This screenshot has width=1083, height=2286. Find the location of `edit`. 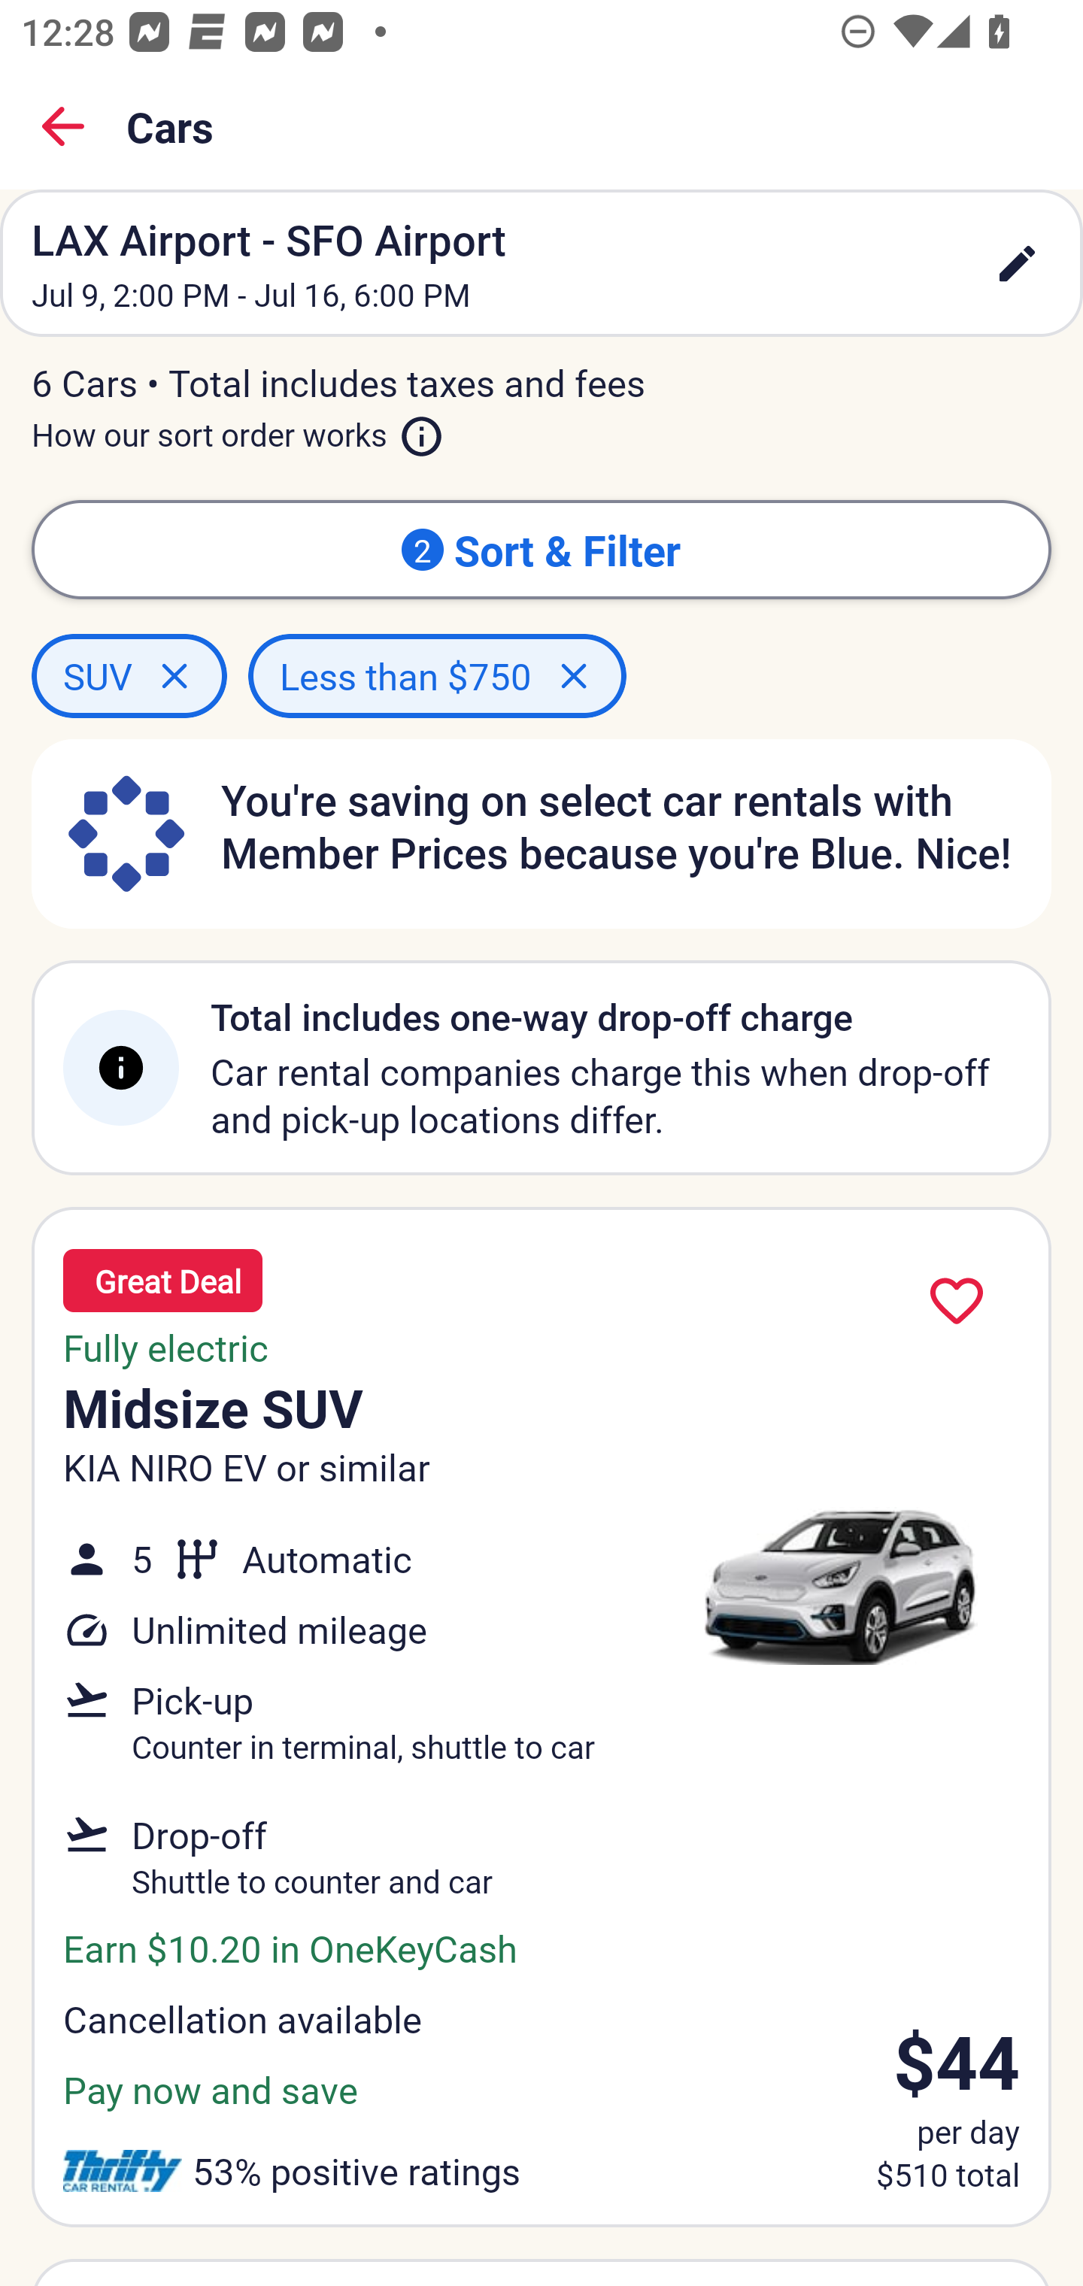

edit is located at coordinates (1017, 263).